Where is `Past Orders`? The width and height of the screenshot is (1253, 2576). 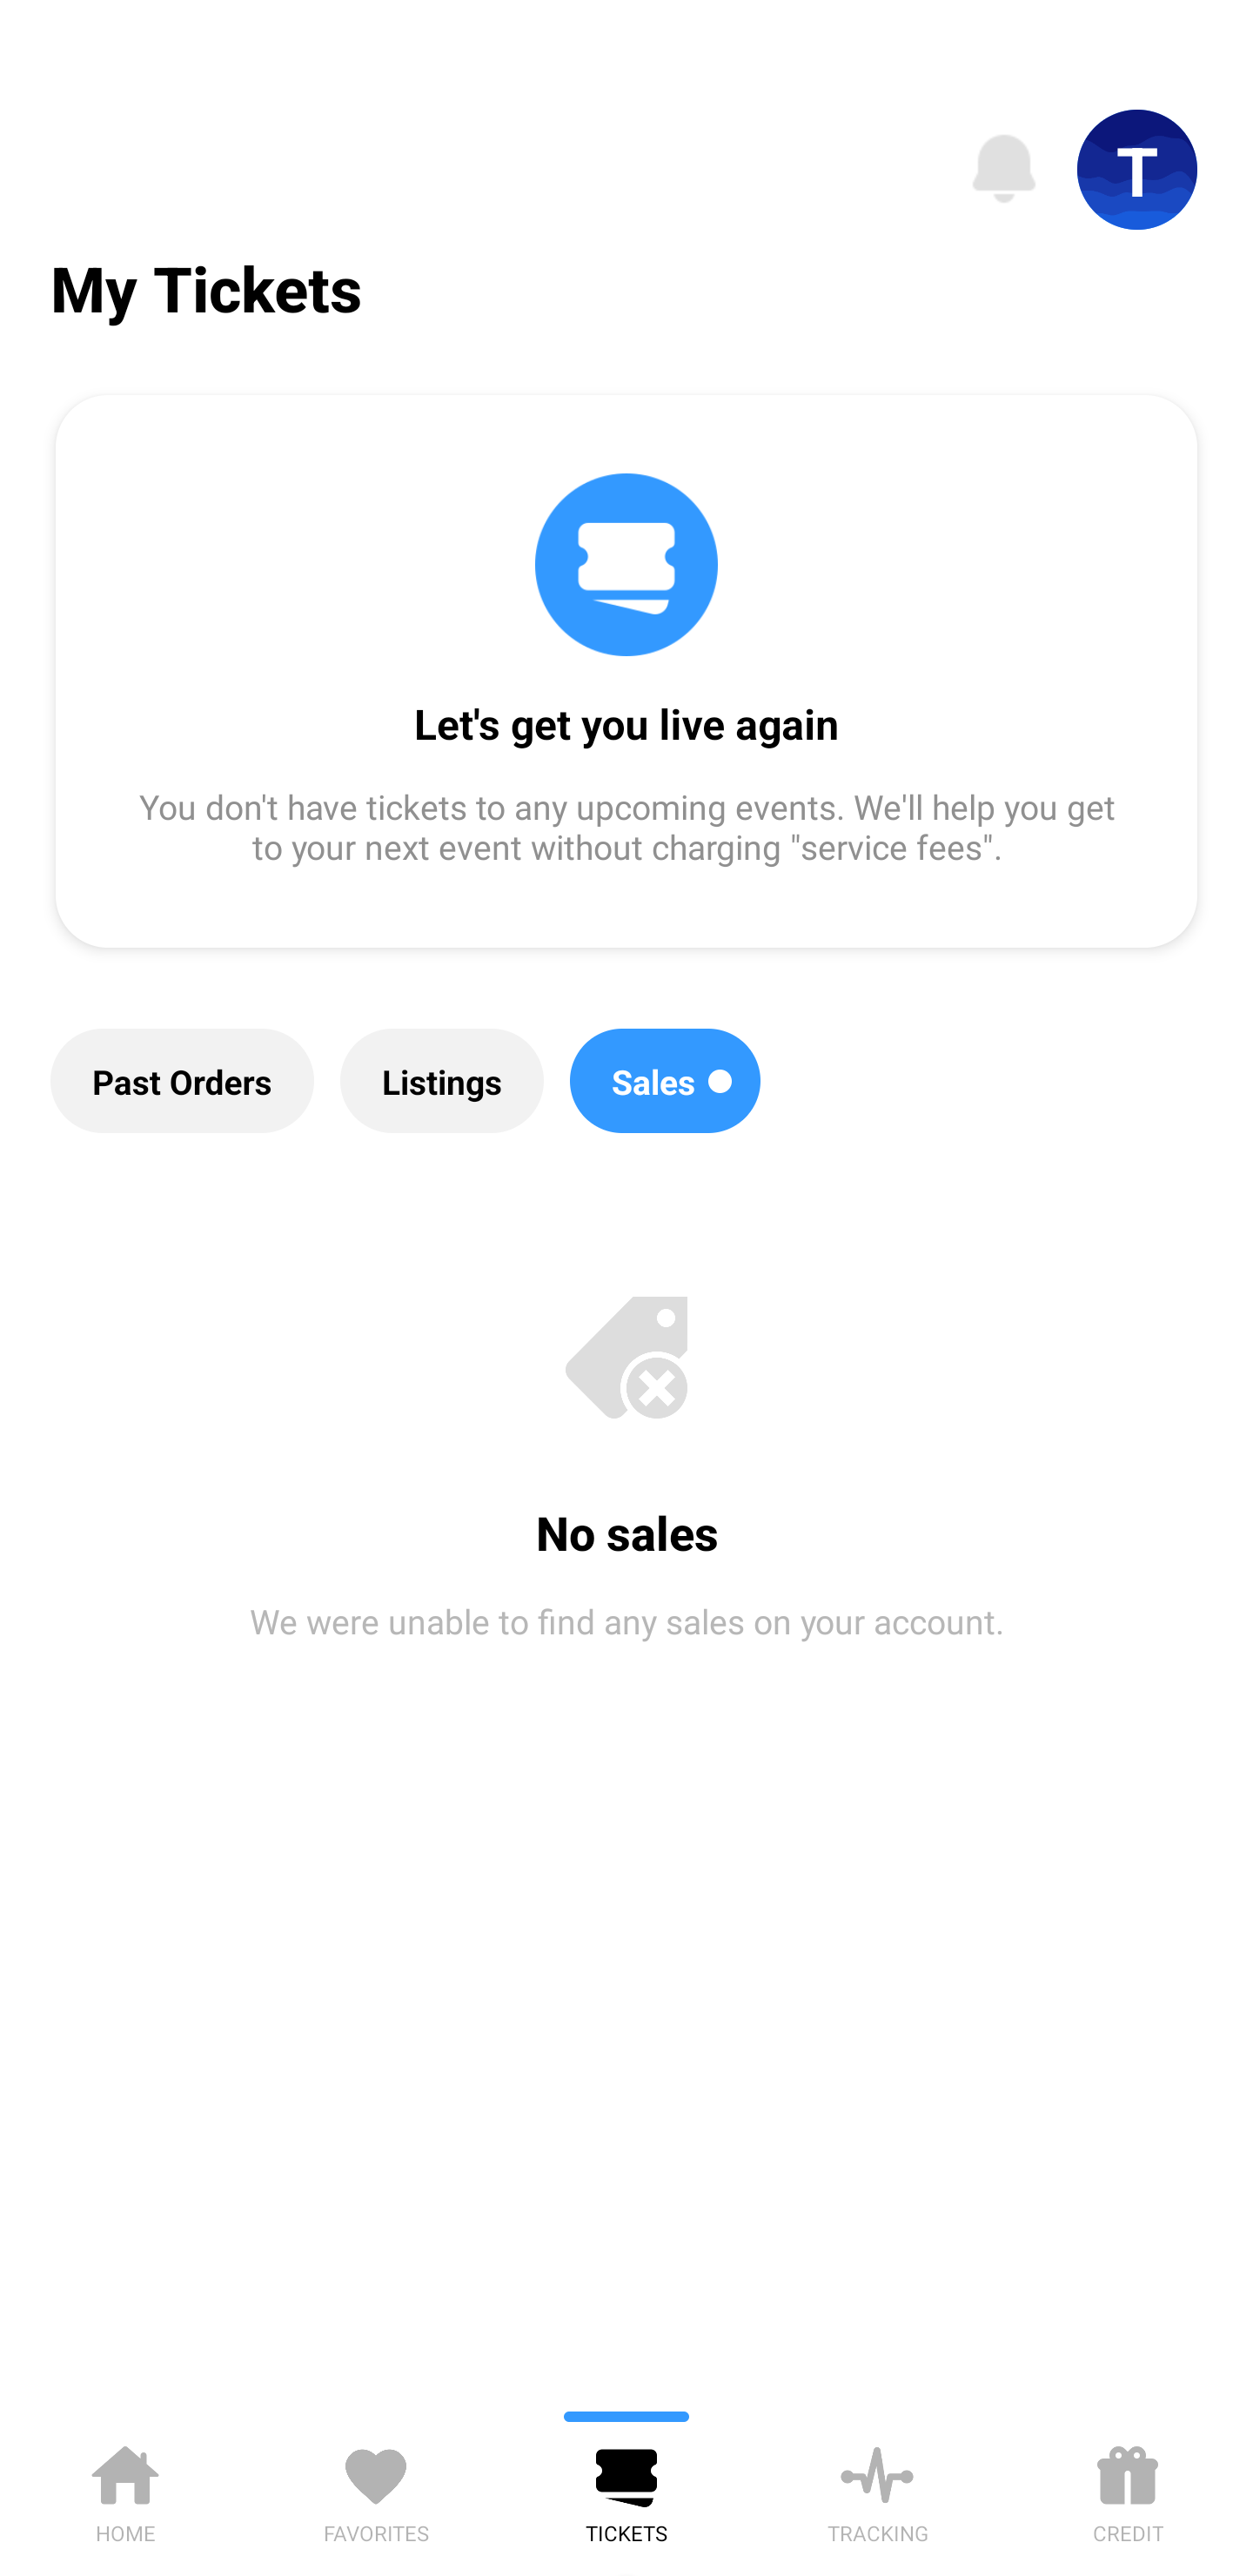
Past Orders is located at coordinates (182, 1081).